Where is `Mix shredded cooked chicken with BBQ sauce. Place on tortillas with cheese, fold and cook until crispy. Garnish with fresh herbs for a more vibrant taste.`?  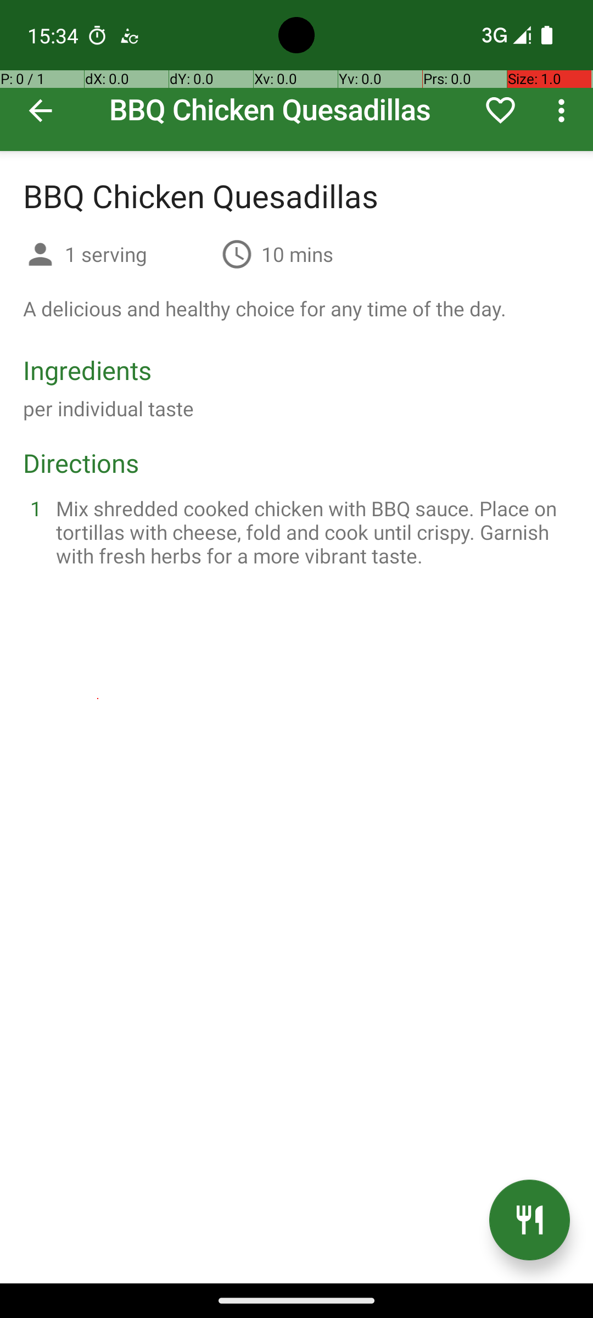 Mix shredded cooked chicken with BBQ sauce. Place on tortillas with cheese, fold and cook until crispy. Garnish with fresh herbs for a more vibrant taste. is located at coordinates (310, 532).